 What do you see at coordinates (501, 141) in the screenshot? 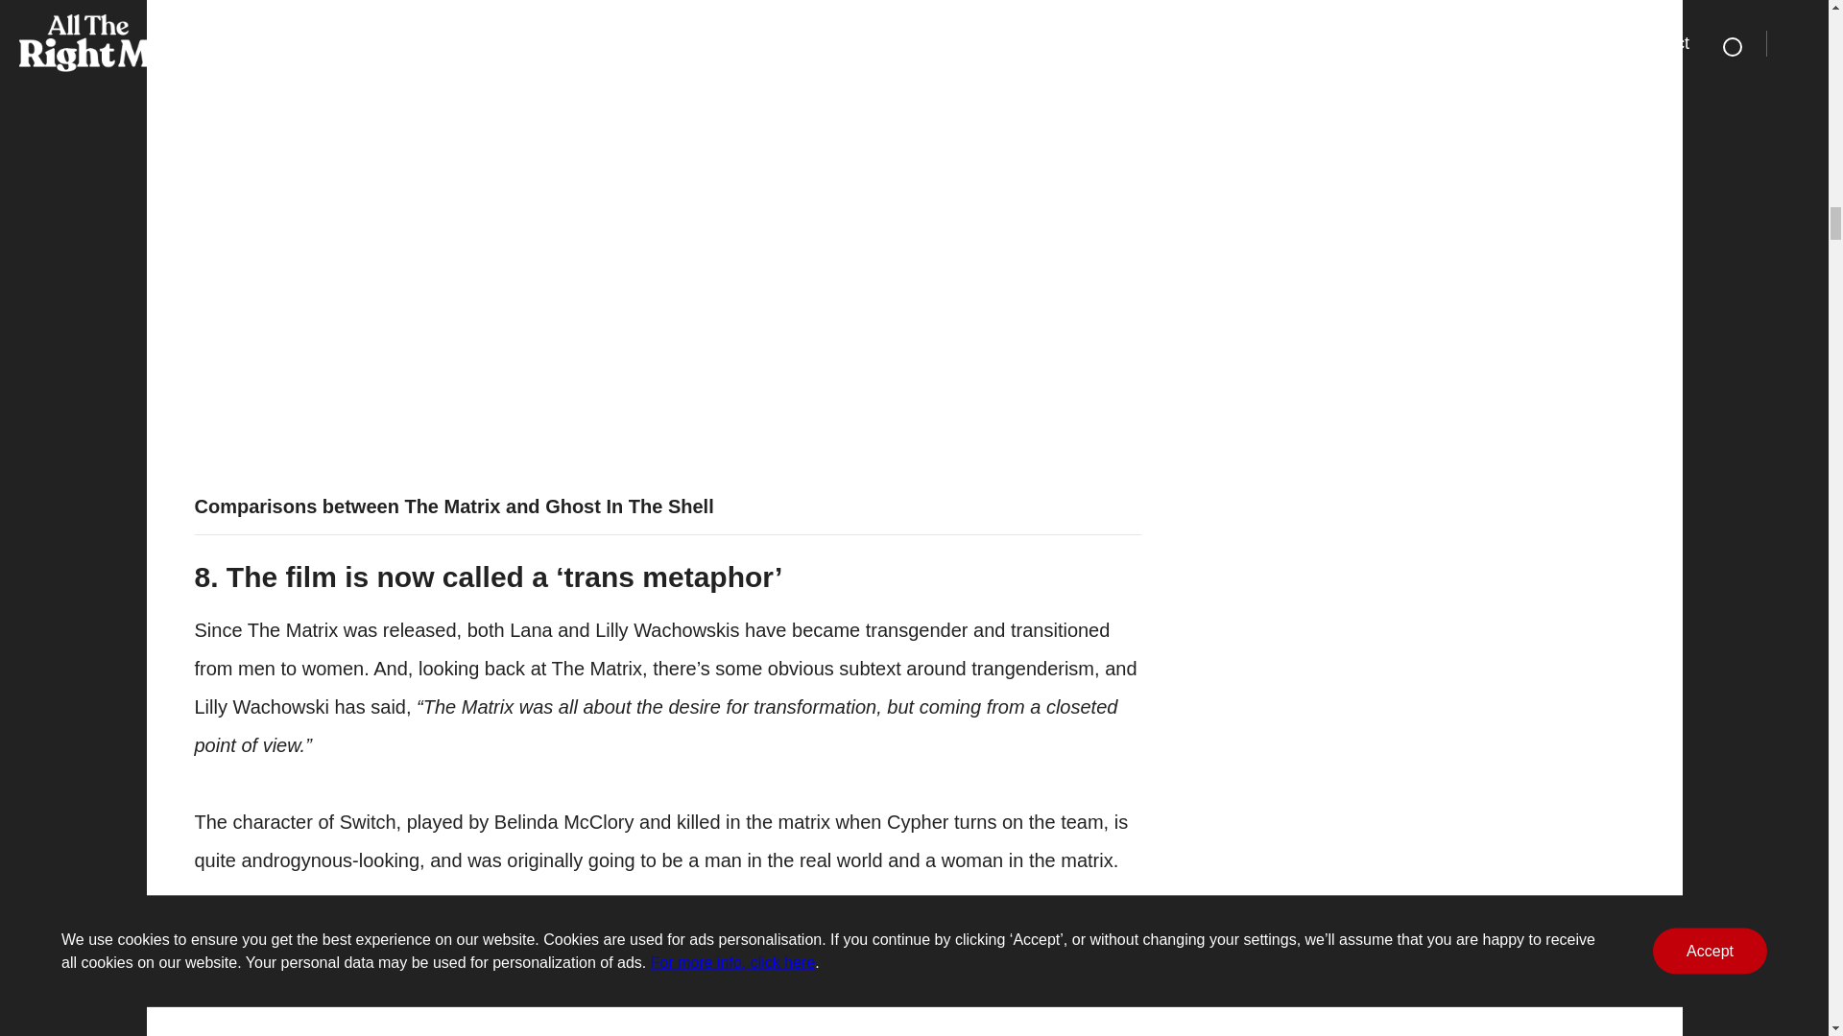
I see `The Matrix Copied Ghost In The Shell!!` at bounding box center [501, 141].